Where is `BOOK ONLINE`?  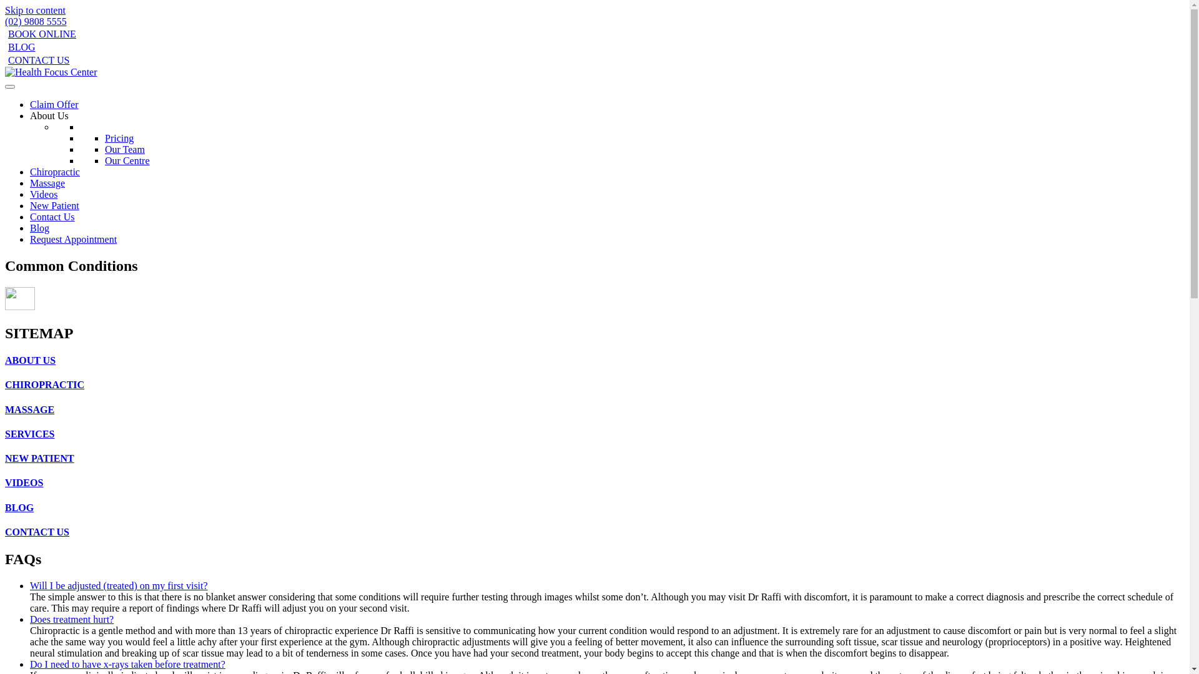 BOOK ONLINE is located at coordinates (41, 34).